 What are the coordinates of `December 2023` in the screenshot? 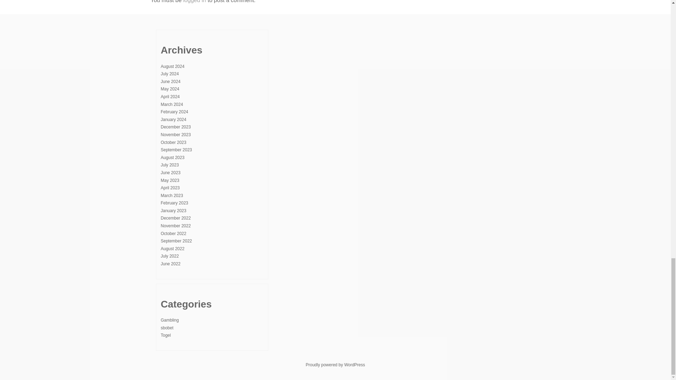 It's located at (175, 127).